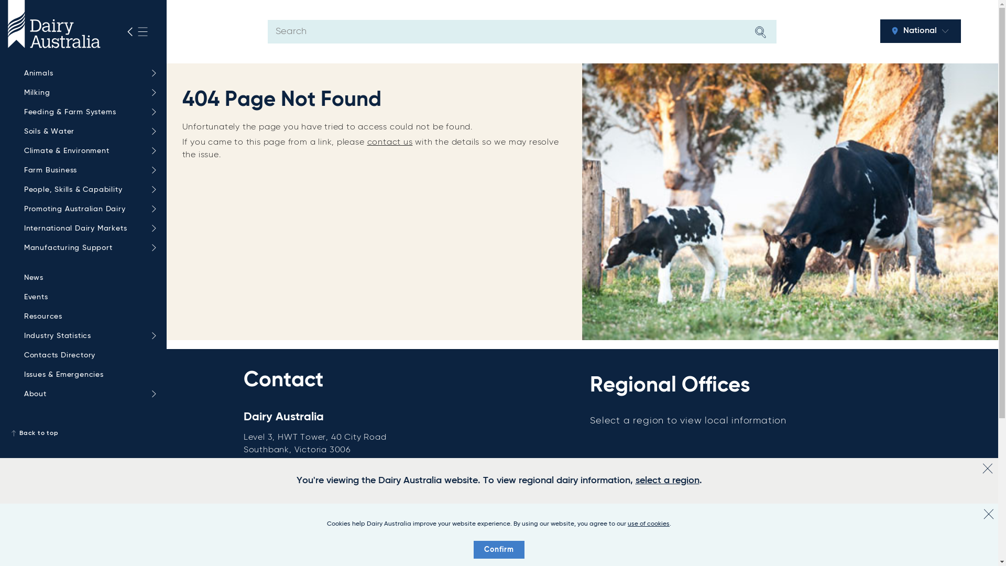  Describe the element at coordinates (88, 151) in the screenshot. I see `Climate & Environment` at that location.